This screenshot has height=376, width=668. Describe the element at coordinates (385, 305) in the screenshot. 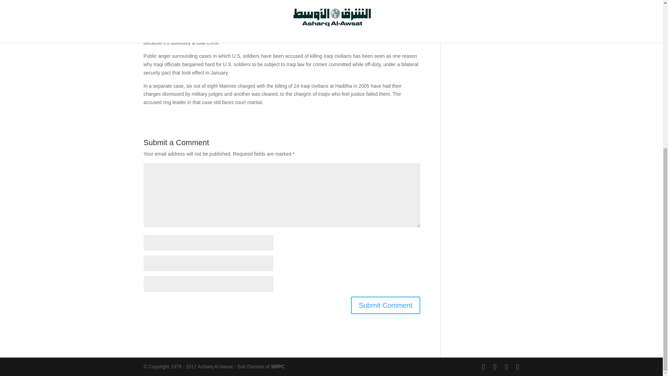

I see `Submit Comment` at that location.